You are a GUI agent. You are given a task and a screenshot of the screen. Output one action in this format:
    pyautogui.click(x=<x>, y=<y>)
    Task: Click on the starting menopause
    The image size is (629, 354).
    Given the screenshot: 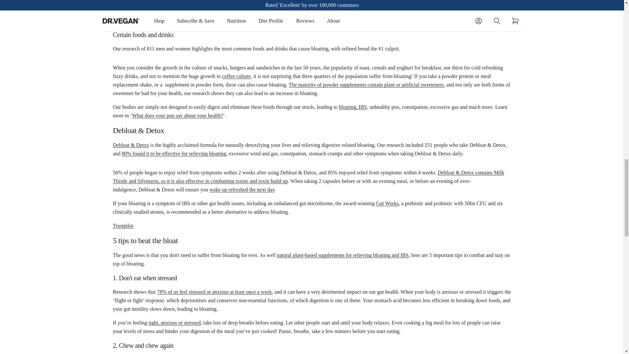 What is the action you would take?
    pyautogui.click(x=276, y=1)
    